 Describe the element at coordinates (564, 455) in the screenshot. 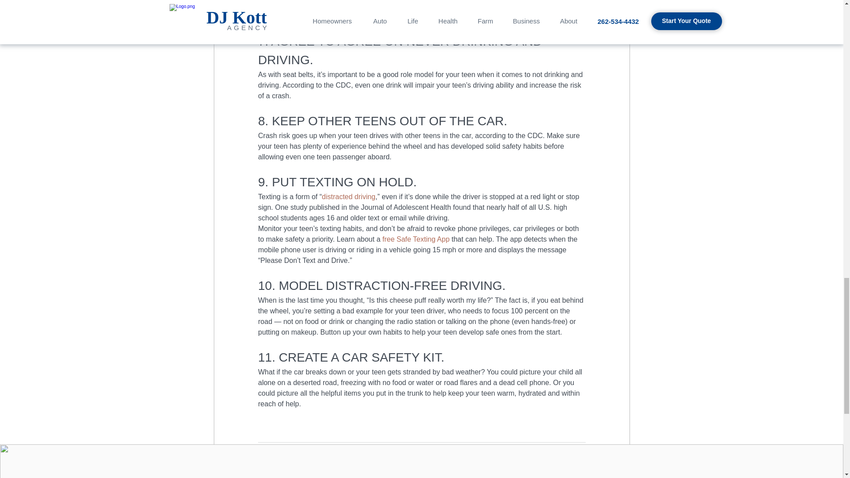

I see `Auto Insurance` at that location.